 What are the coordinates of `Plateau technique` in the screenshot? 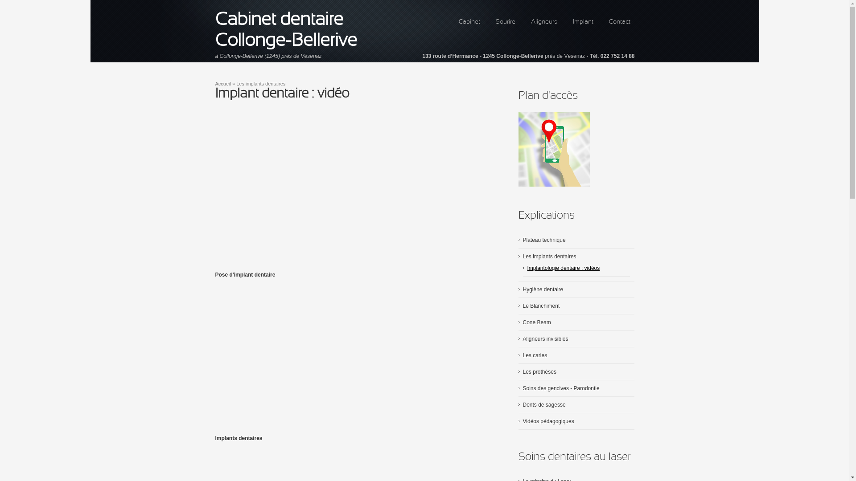 It's located at (544, 240).